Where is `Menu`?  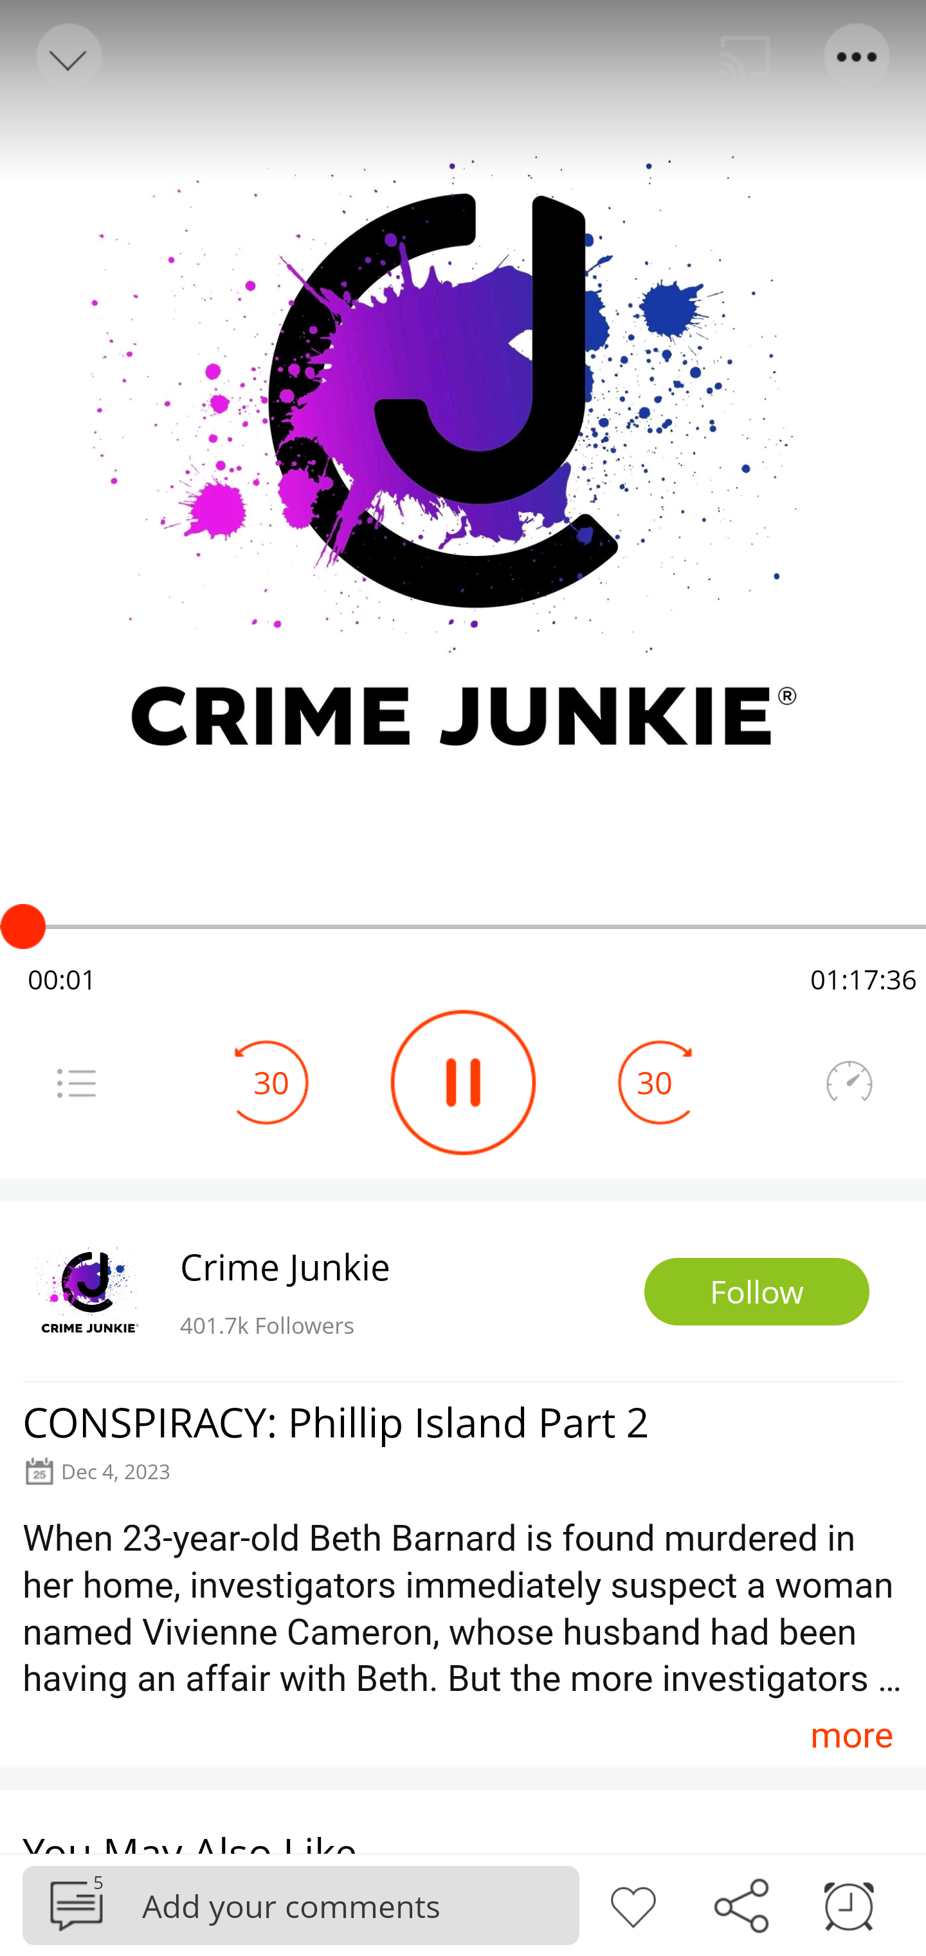 Menu is located at coordinates (858, 57).